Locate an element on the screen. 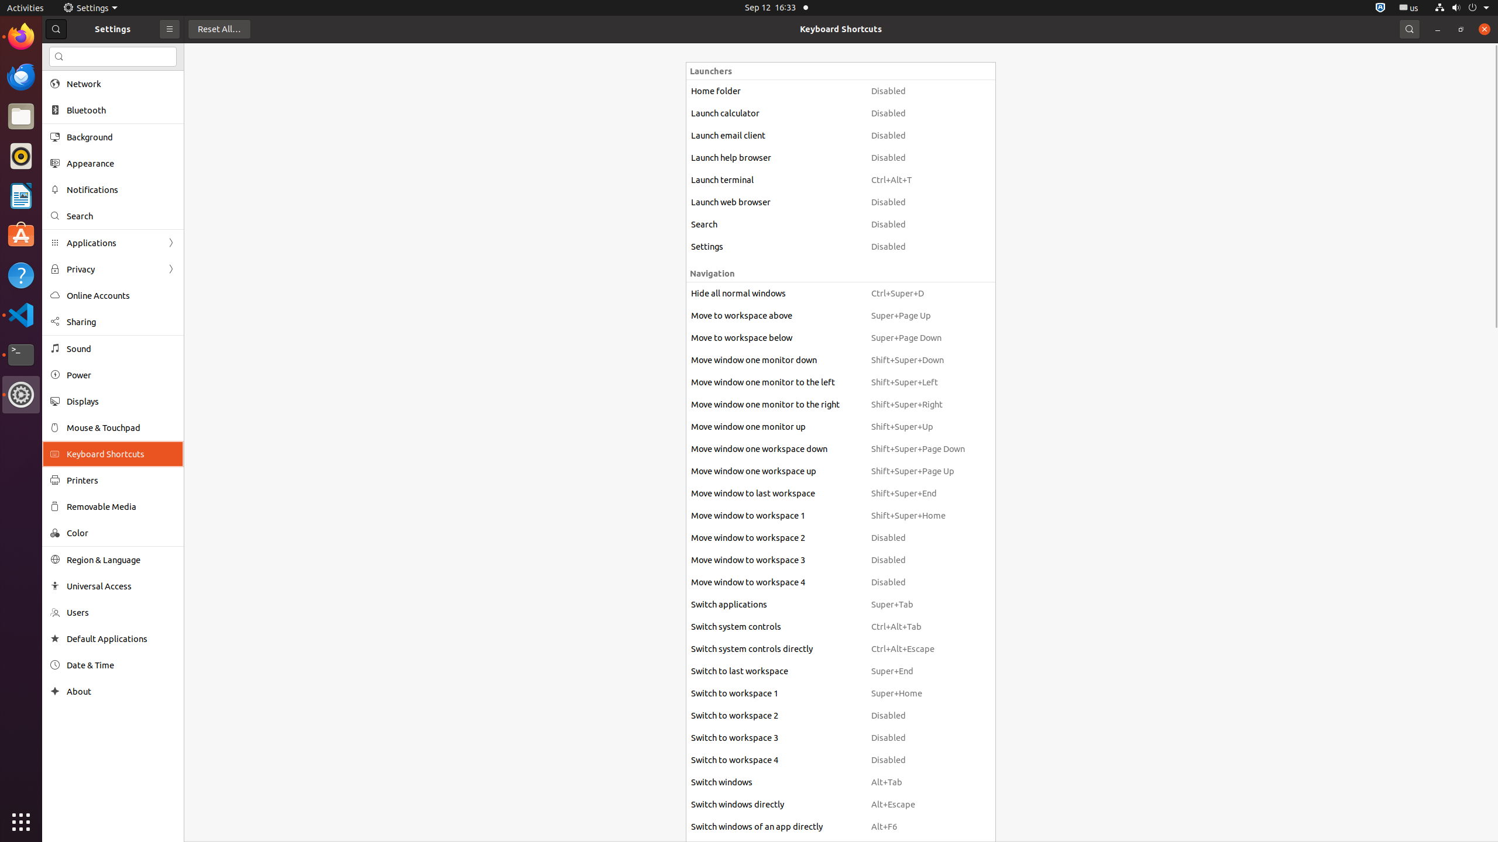 The height and width of the screenshot is (842, 1498). Launch web browser is located at coordinates (776, 202).